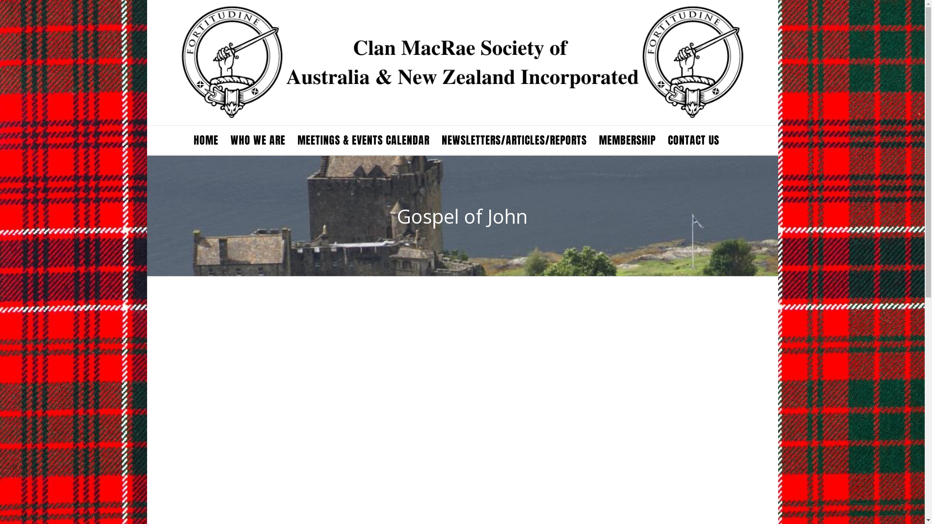 The image size is (932, 524). What do you see at coordinates (363, 140) in the screenshot?
I see `MEETINGS & EVENTS CALENDAR` at bounding box center [363, 140].